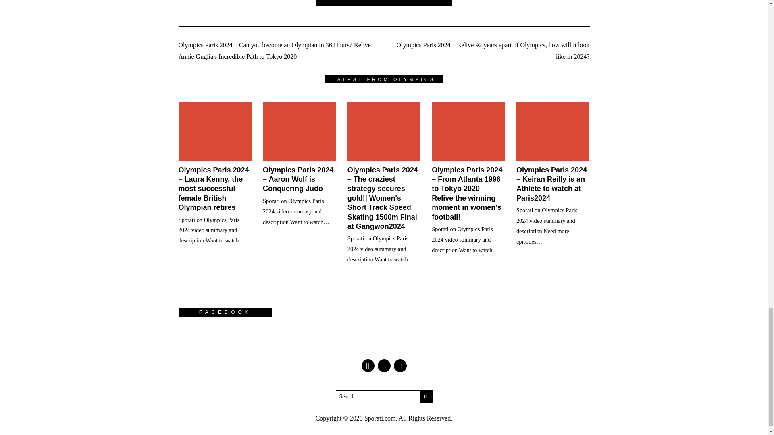 The width and height of the screenshot is (774, 435). What do you see at coordinates (400, 366) in the screenshot?
I see `Pinterest` at bounding box center [400, 366].